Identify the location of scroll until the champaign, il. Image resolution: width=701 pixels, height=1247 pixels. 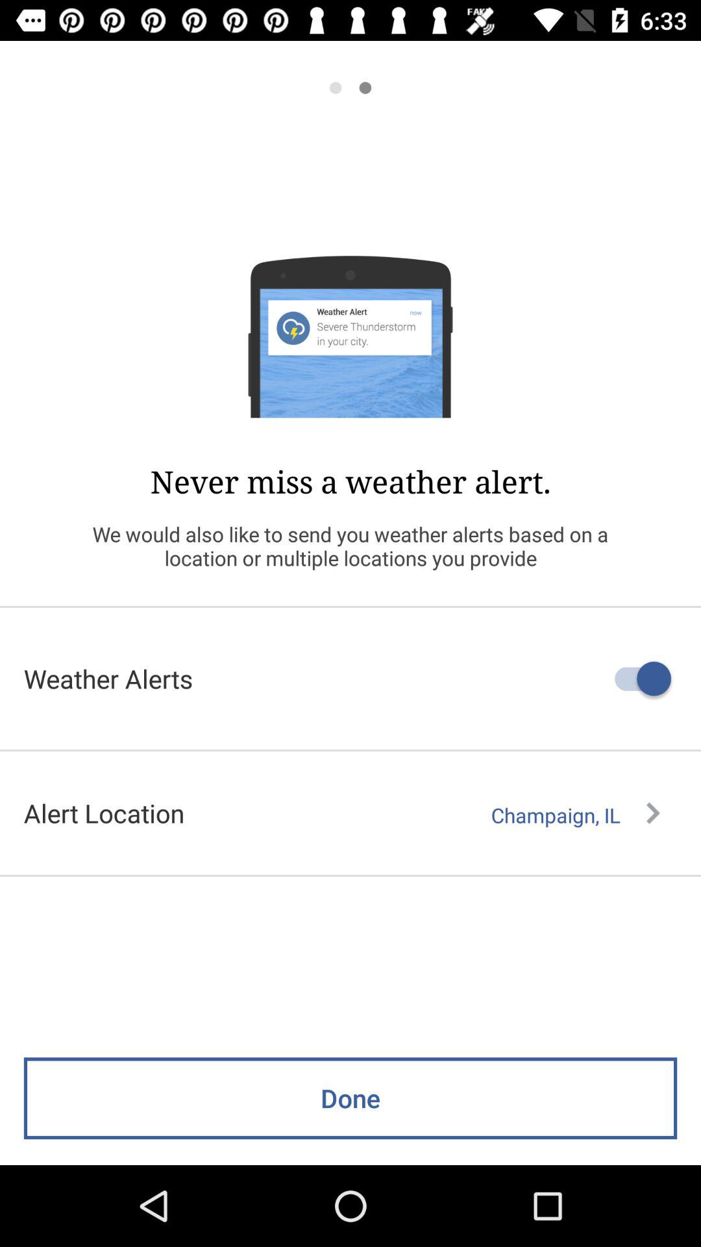
(575, 815).